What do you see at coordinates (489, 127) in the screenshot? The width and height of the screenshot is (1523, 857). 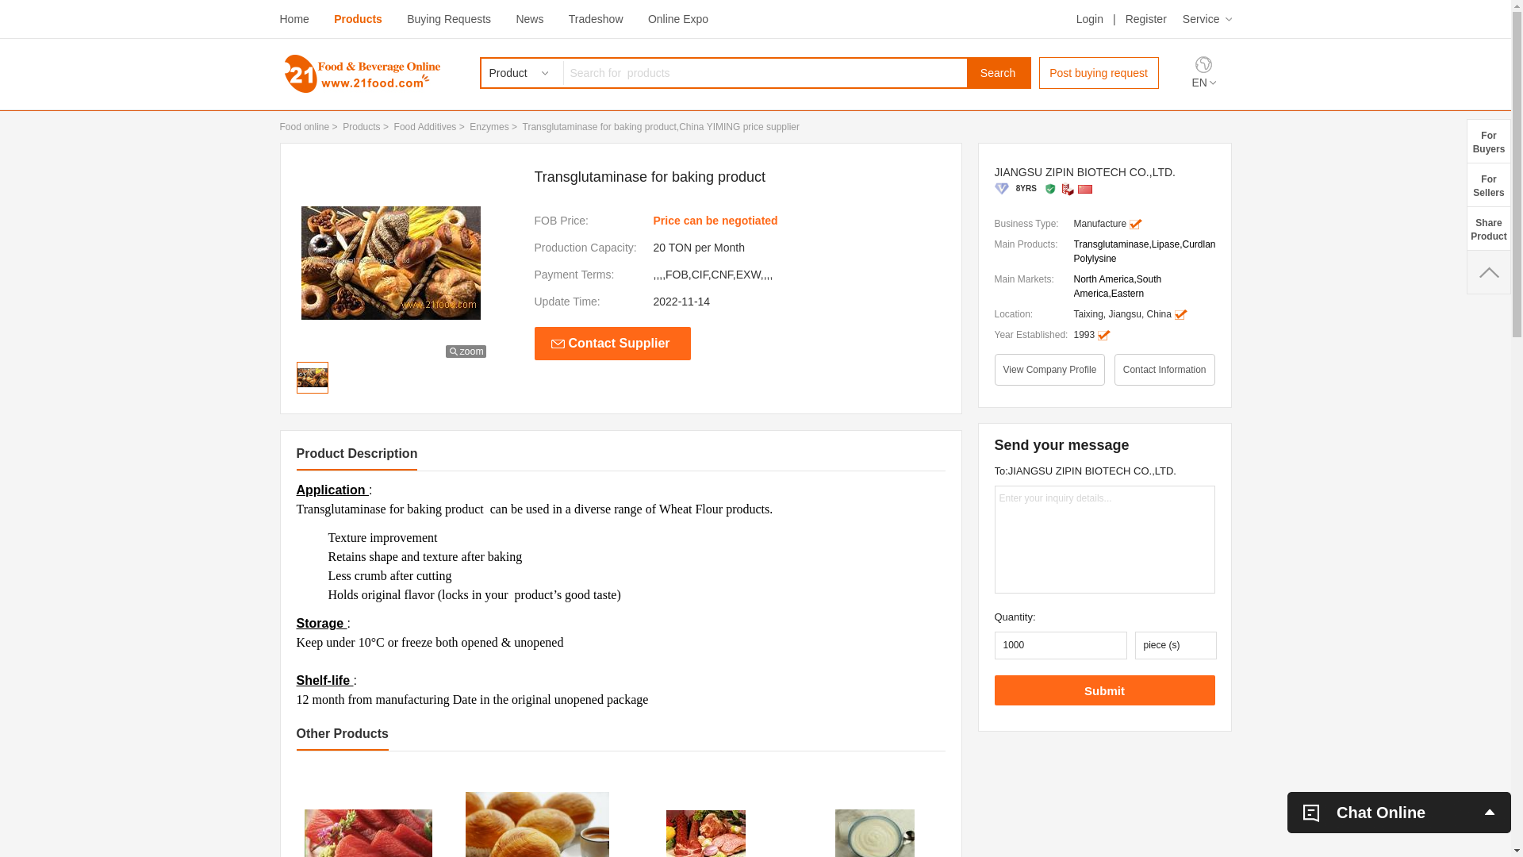 I see `Enzymes` at bounding box center [489, 127].